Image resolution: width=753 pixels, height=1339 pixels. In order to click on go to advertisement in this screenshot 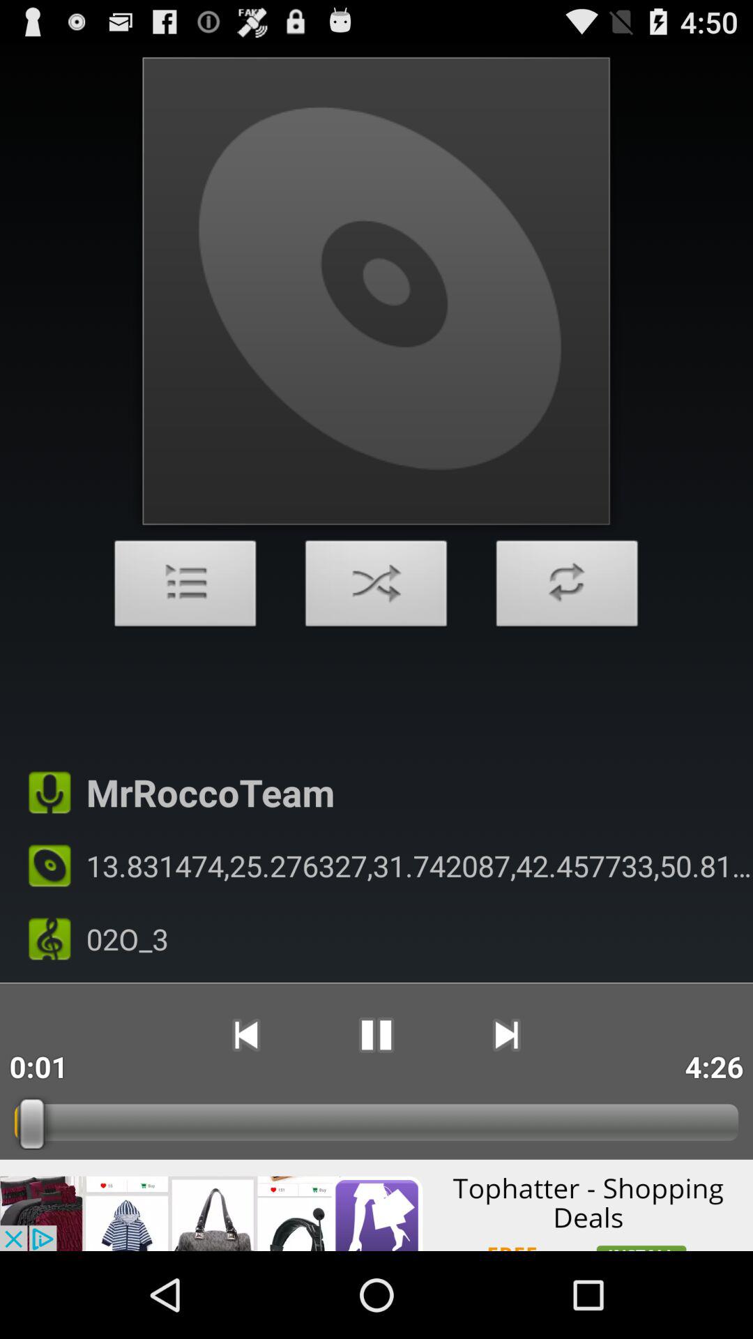, I will do `click(376, 1205)`.